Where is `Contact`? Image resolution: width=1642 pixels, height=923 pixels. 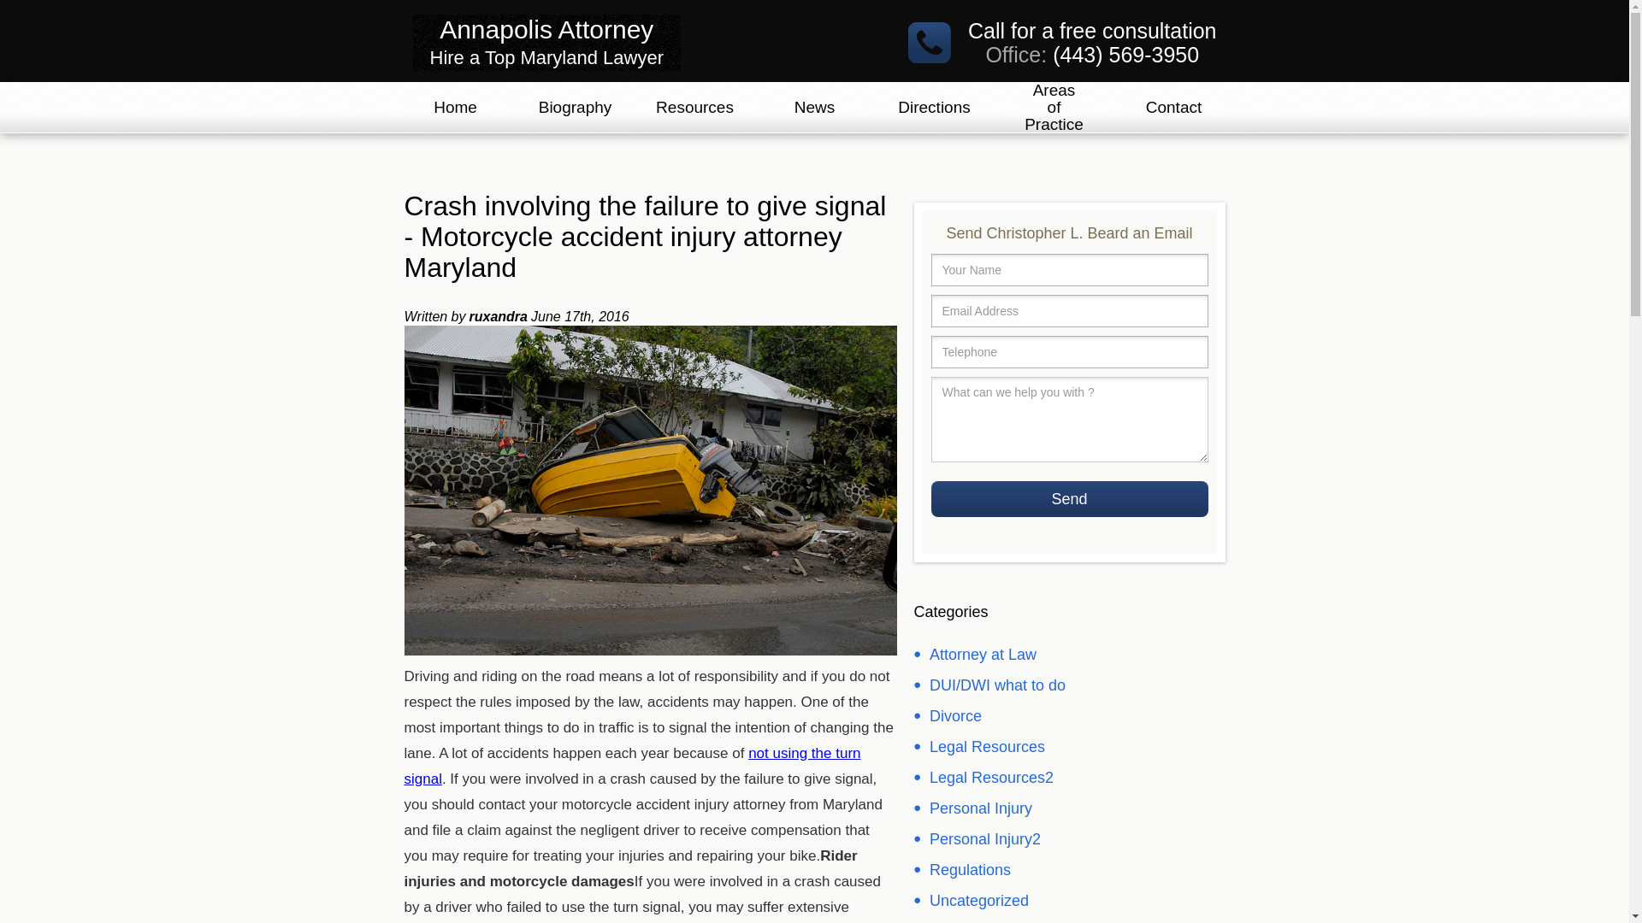 Contact is located at coordinates (546, 43).